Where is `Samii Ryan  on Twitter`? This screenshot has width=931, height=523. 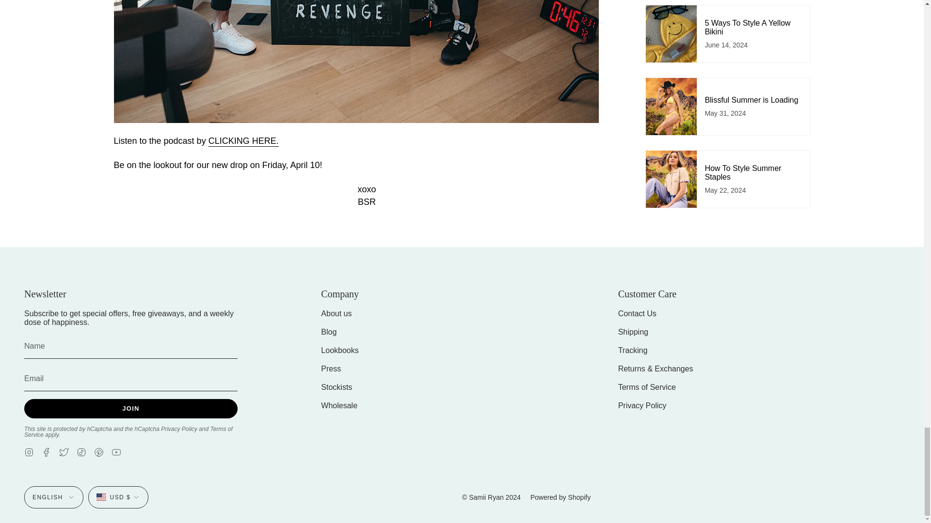 Samii Ryan  on Twitter is located at coordinates (64, 451).